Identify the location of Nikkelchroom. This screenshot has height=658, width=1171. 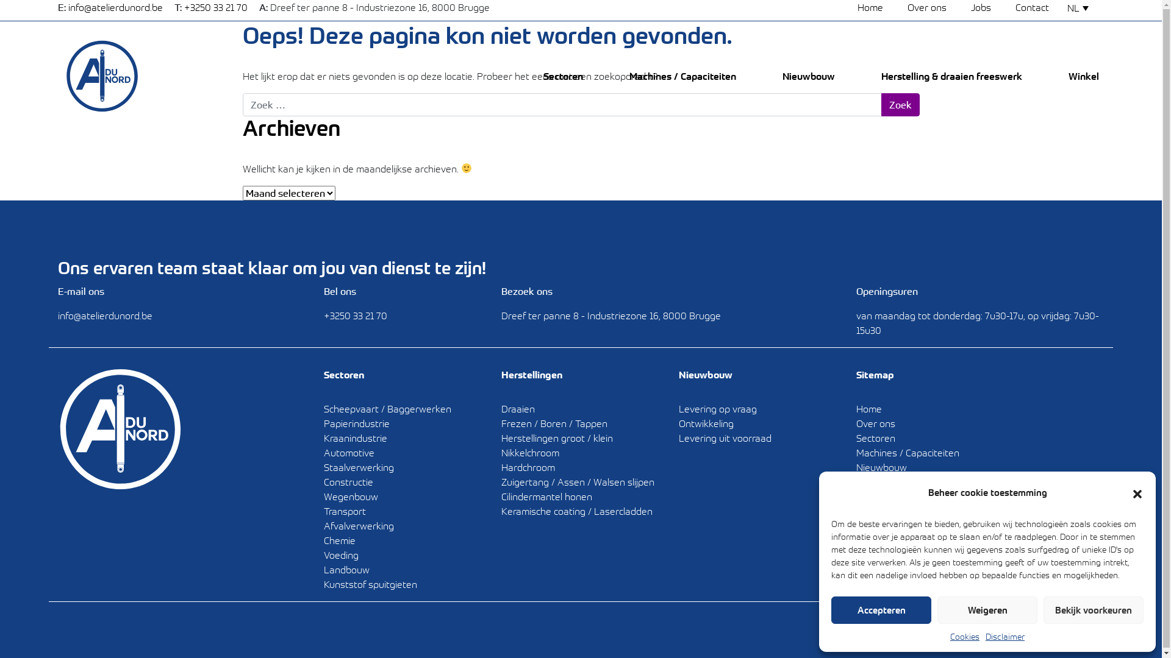
(531, 453).